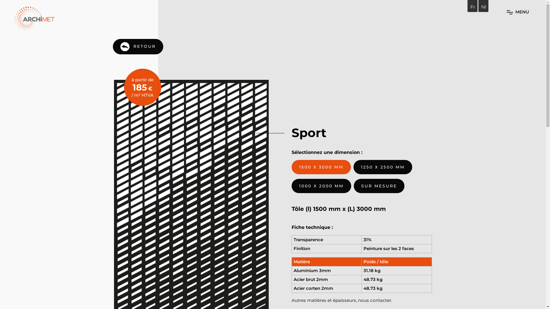 The height and width of the screenshot is (309, 550). Describe the element at coordinates (473, 7) in the screenshot. I see `Fr` at that location.